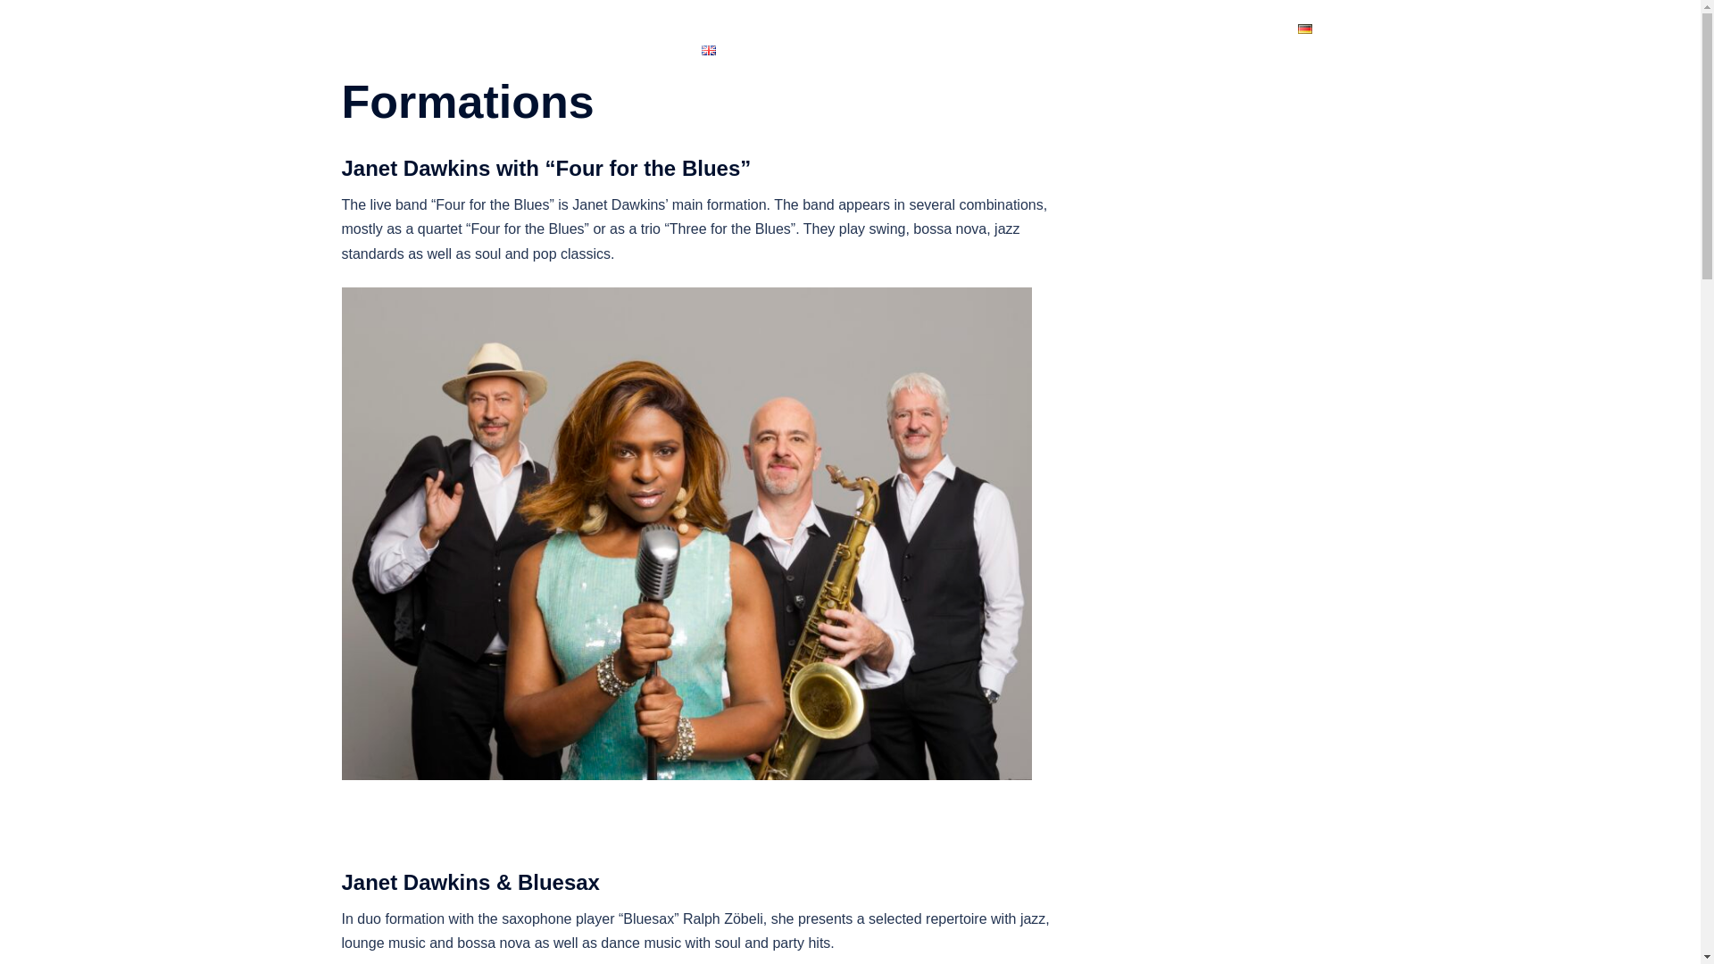 The width and height of the screenshot is (1714, 964). I want to click on Home, so click(718, 29).